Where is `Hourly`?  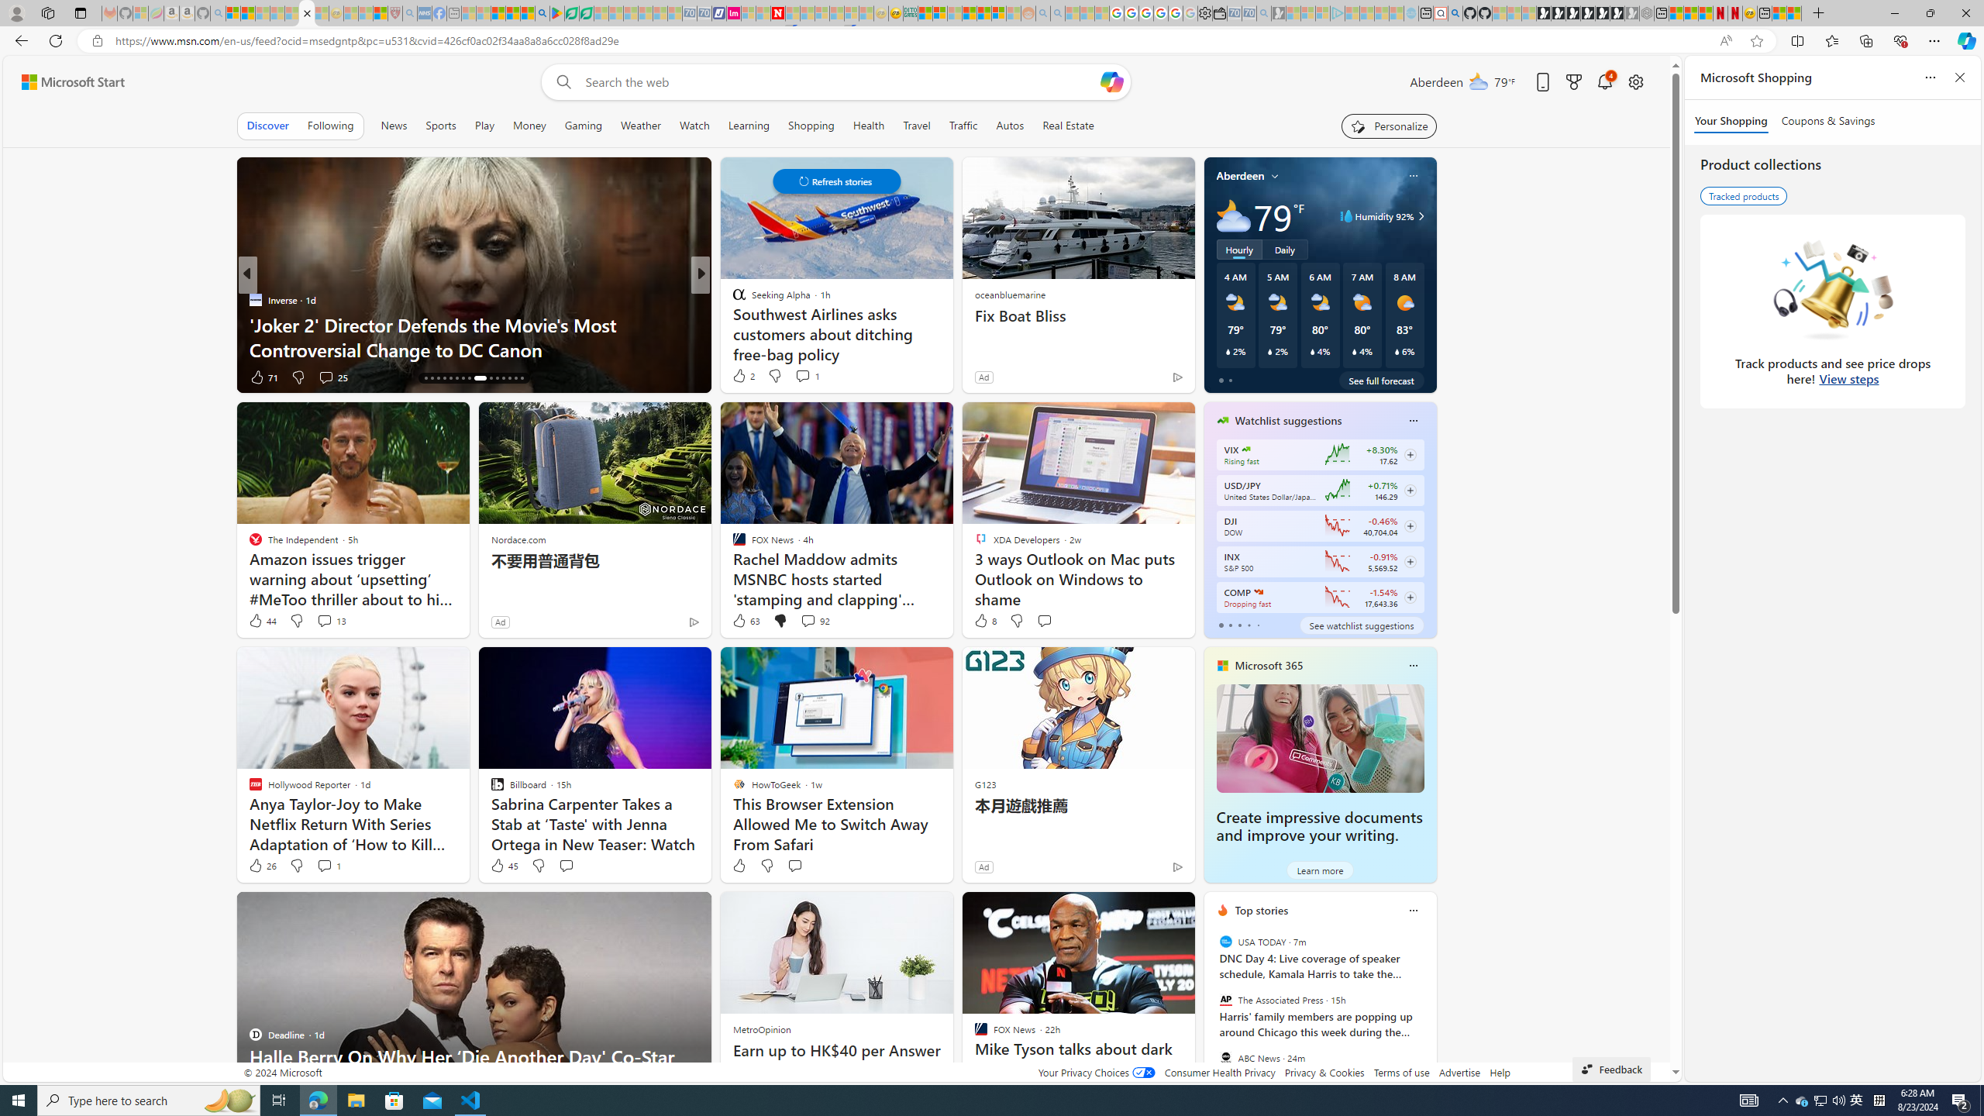
Hourly is located at coordinates (1238, 250).